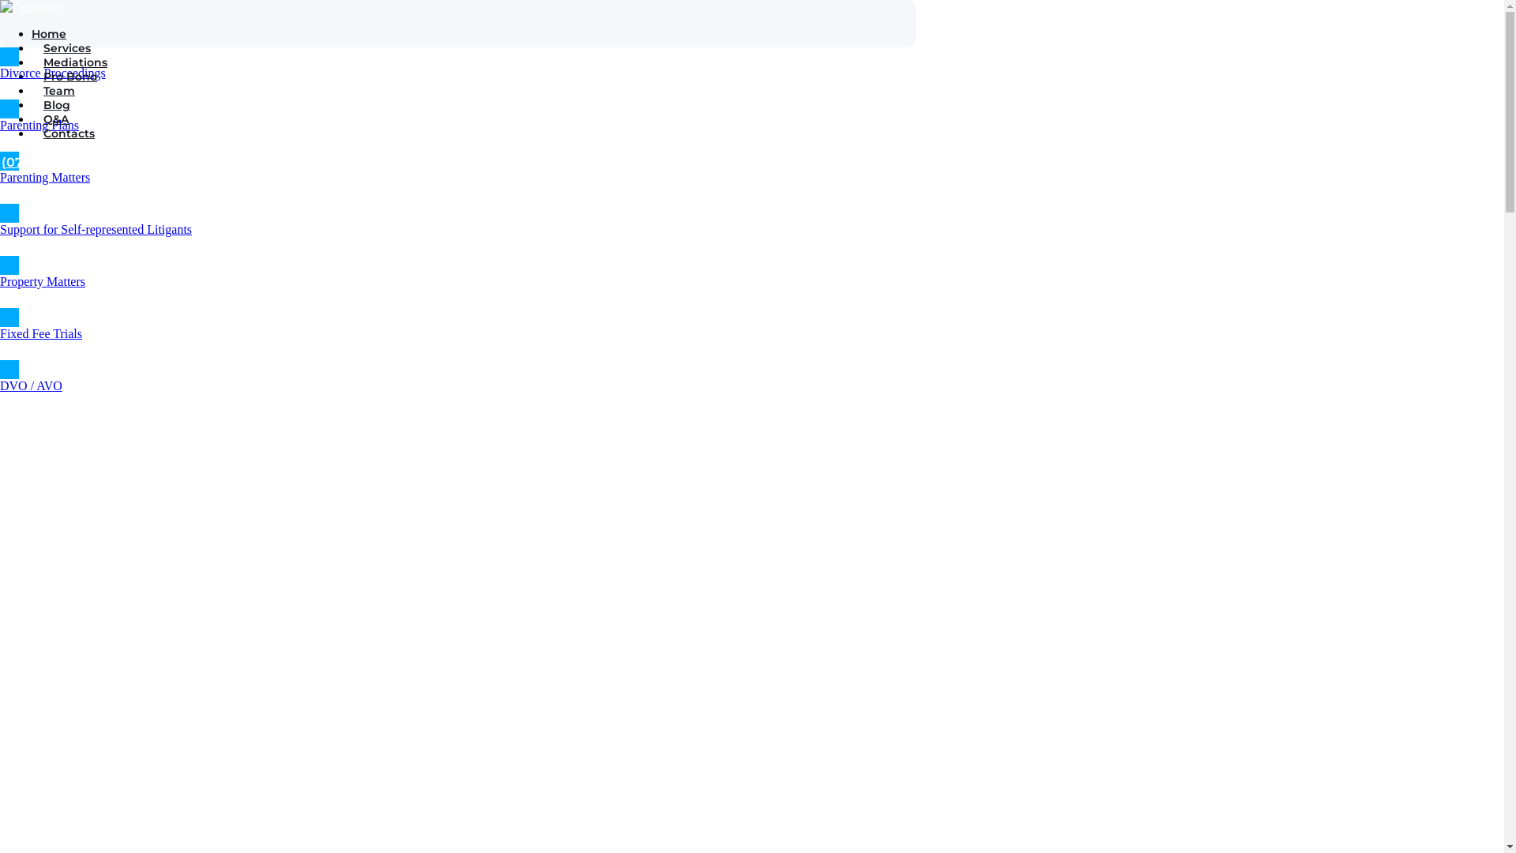  Describe the element at coordinates (76, 62) in the screenshot. I see `Mediations` at that location.